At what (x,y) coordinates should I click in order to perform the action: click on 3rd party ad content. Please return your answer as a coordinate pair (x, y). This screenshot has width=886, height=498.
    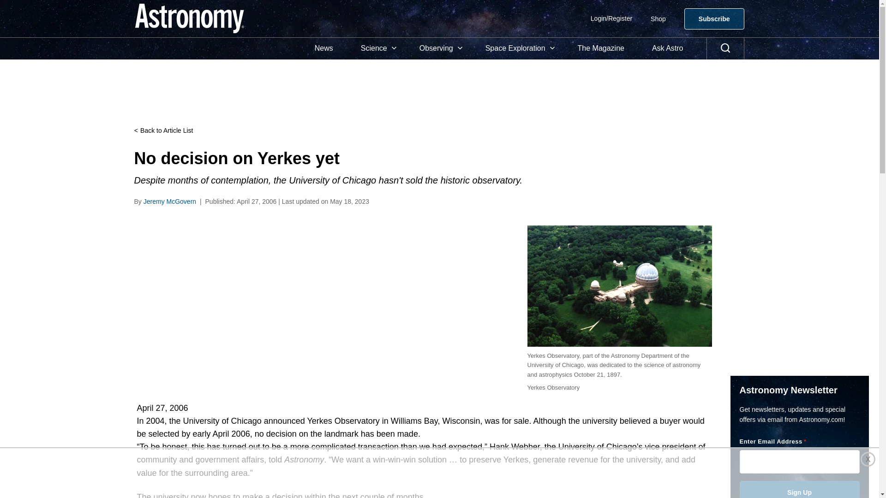
    Looking at the image, I should click on (439, 473).